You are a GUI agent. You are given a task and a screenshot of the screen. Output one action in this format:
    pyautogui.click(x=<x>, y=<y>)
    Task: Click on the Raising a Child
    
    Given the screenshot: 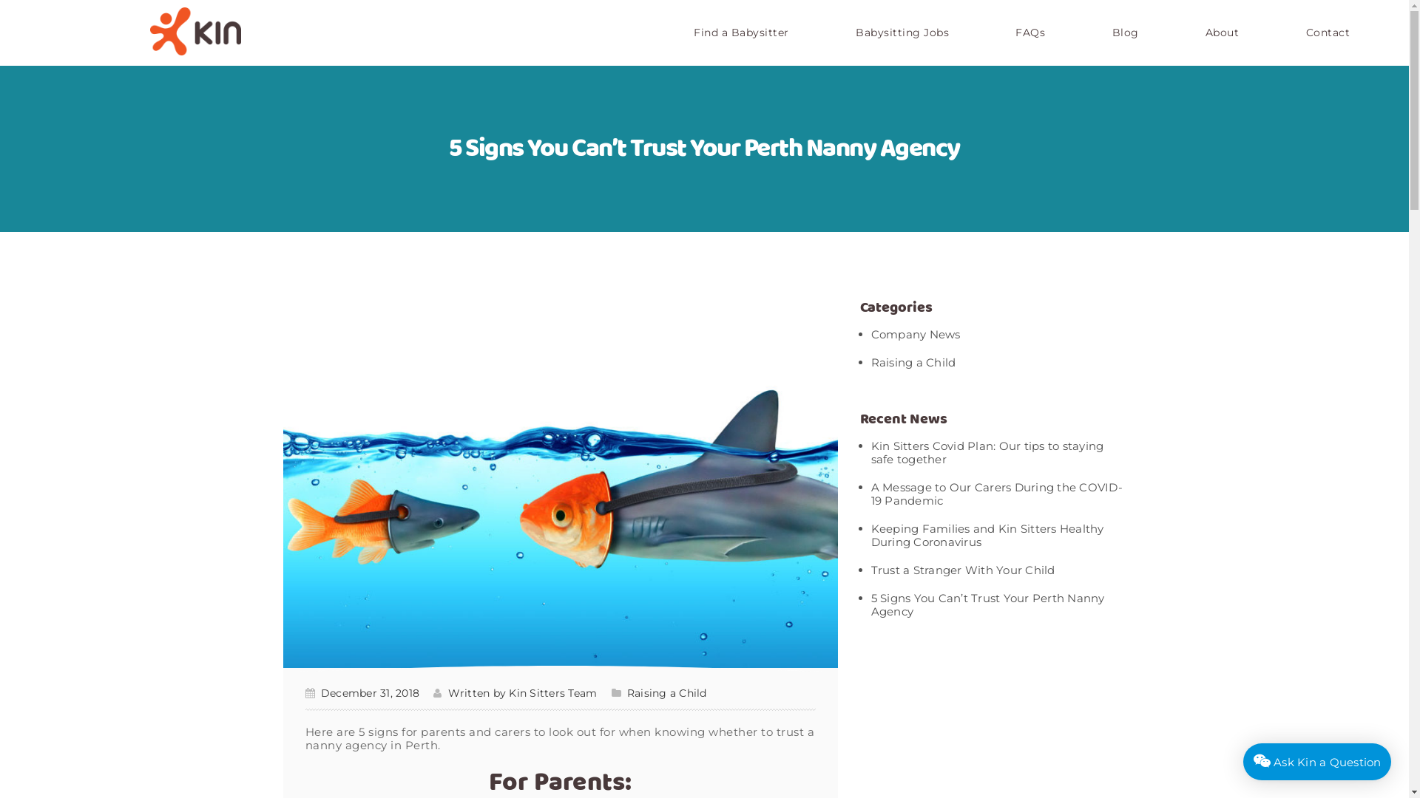 What is the action you would take?
    pyautogui.click(x=667, y=693)
    